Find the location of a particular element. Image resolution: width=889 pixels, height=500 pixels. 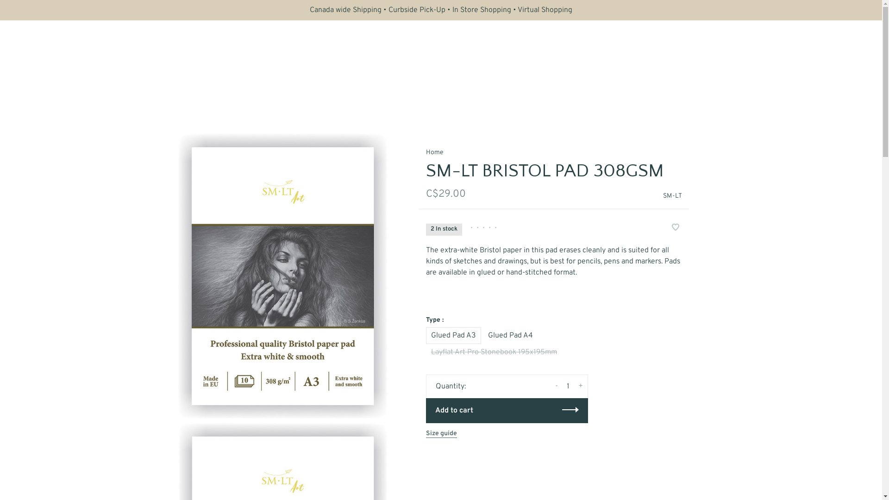

Size guide is located at coordinates (442, 434).